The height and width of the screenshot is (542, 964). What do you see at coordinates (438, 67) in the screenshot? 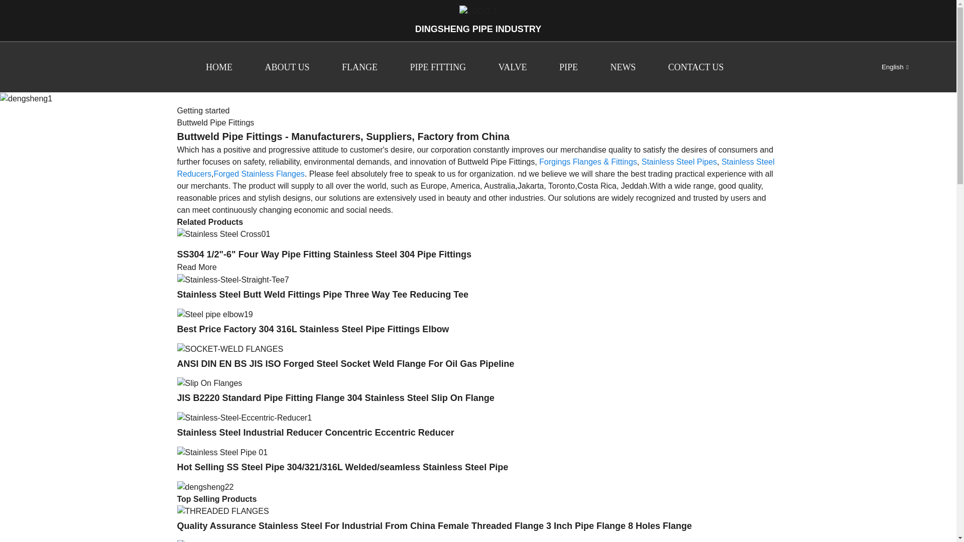
I see `PIPE FITTING` at bounding box center [438, 67].